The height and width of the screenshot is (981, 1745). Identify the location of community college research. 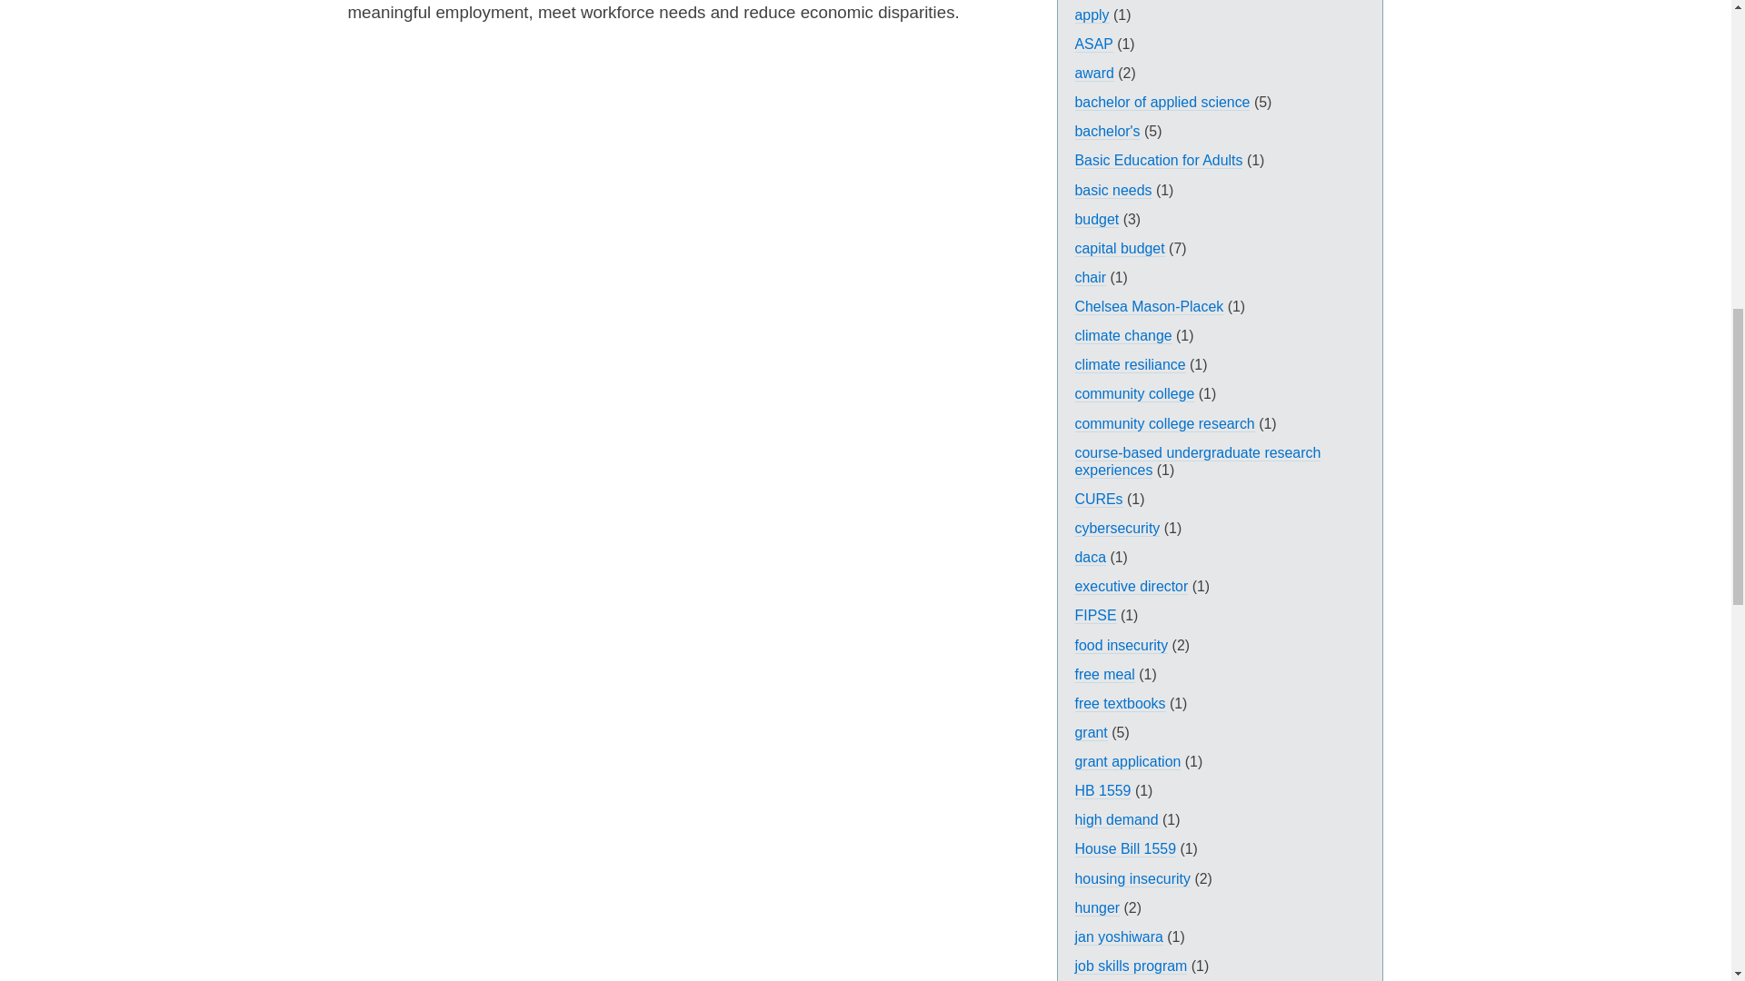
(1164, 423).